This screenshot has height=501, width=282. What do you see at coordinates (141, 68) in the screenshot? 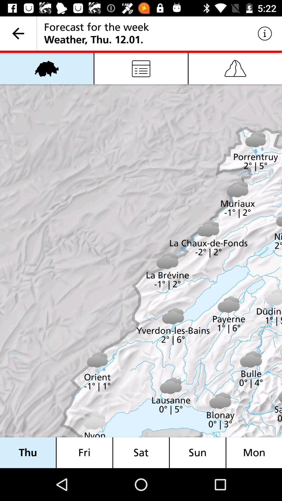
I see `turn off icon above the fri item` at bounding box center [141, 68].